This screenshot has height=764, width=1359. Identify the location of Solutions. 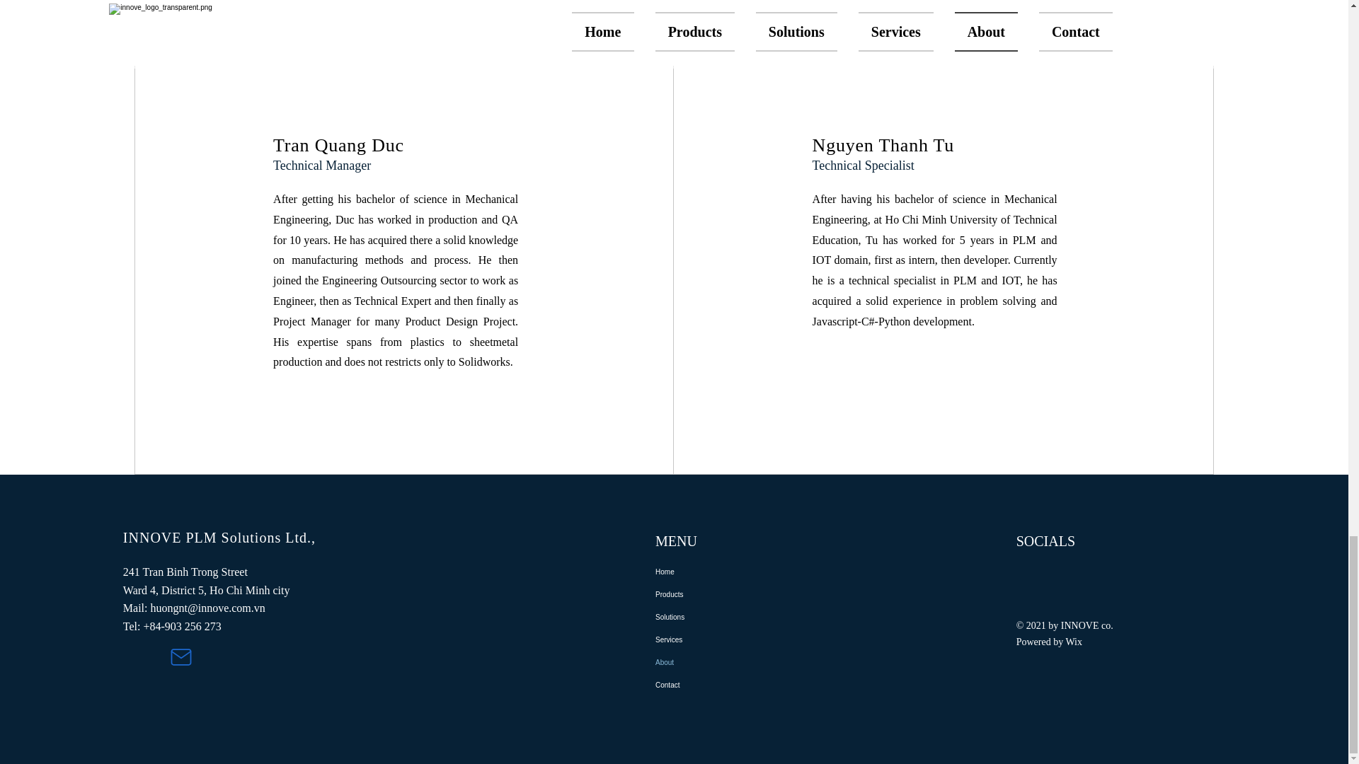
(752, 617).